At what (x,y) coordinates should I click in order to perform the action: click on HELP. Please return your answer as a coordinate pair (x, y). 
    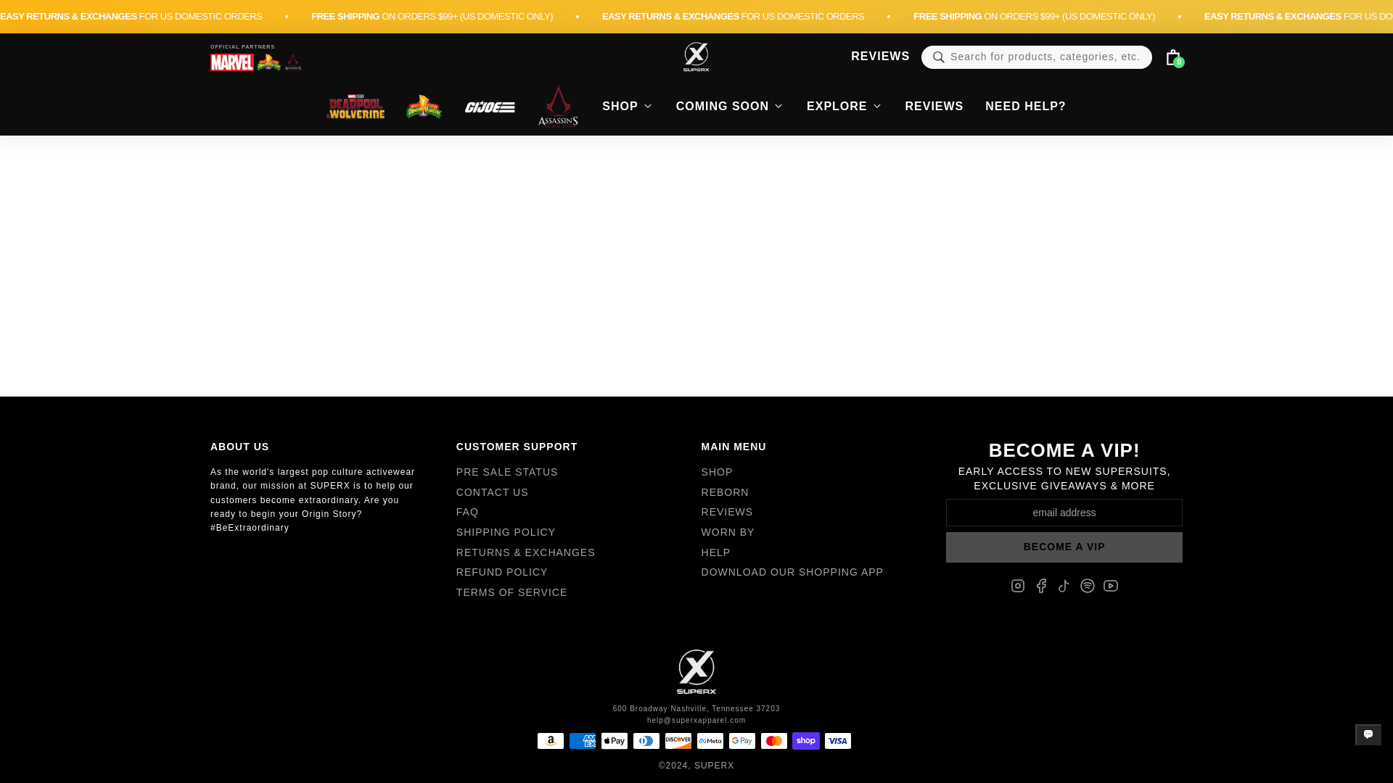
    Looking at the image, I should click on (820, 552).